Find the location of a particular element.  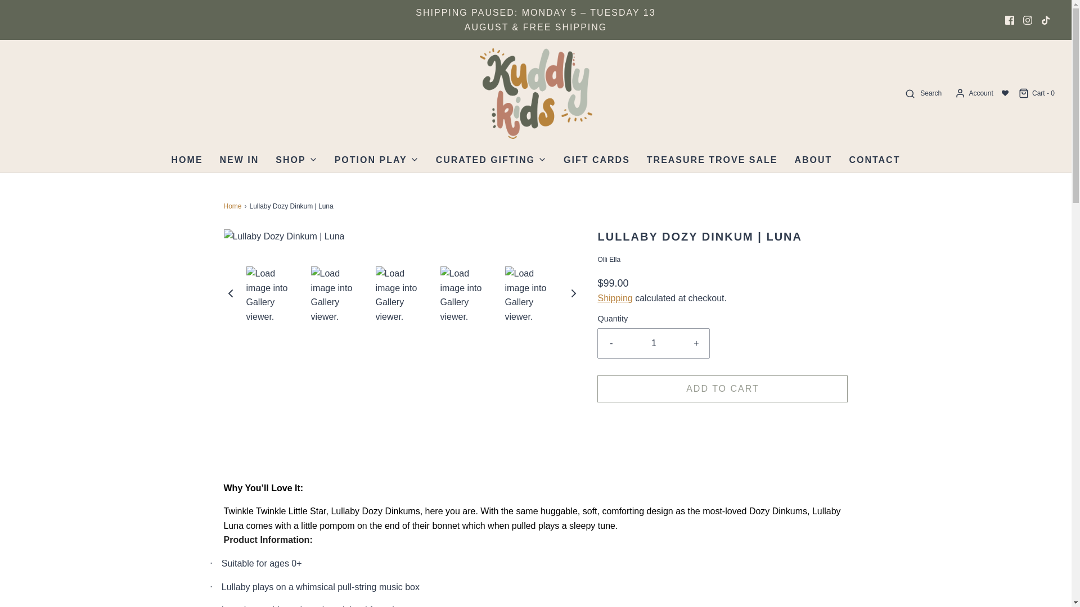

1 is located at coordinates (654, 343).